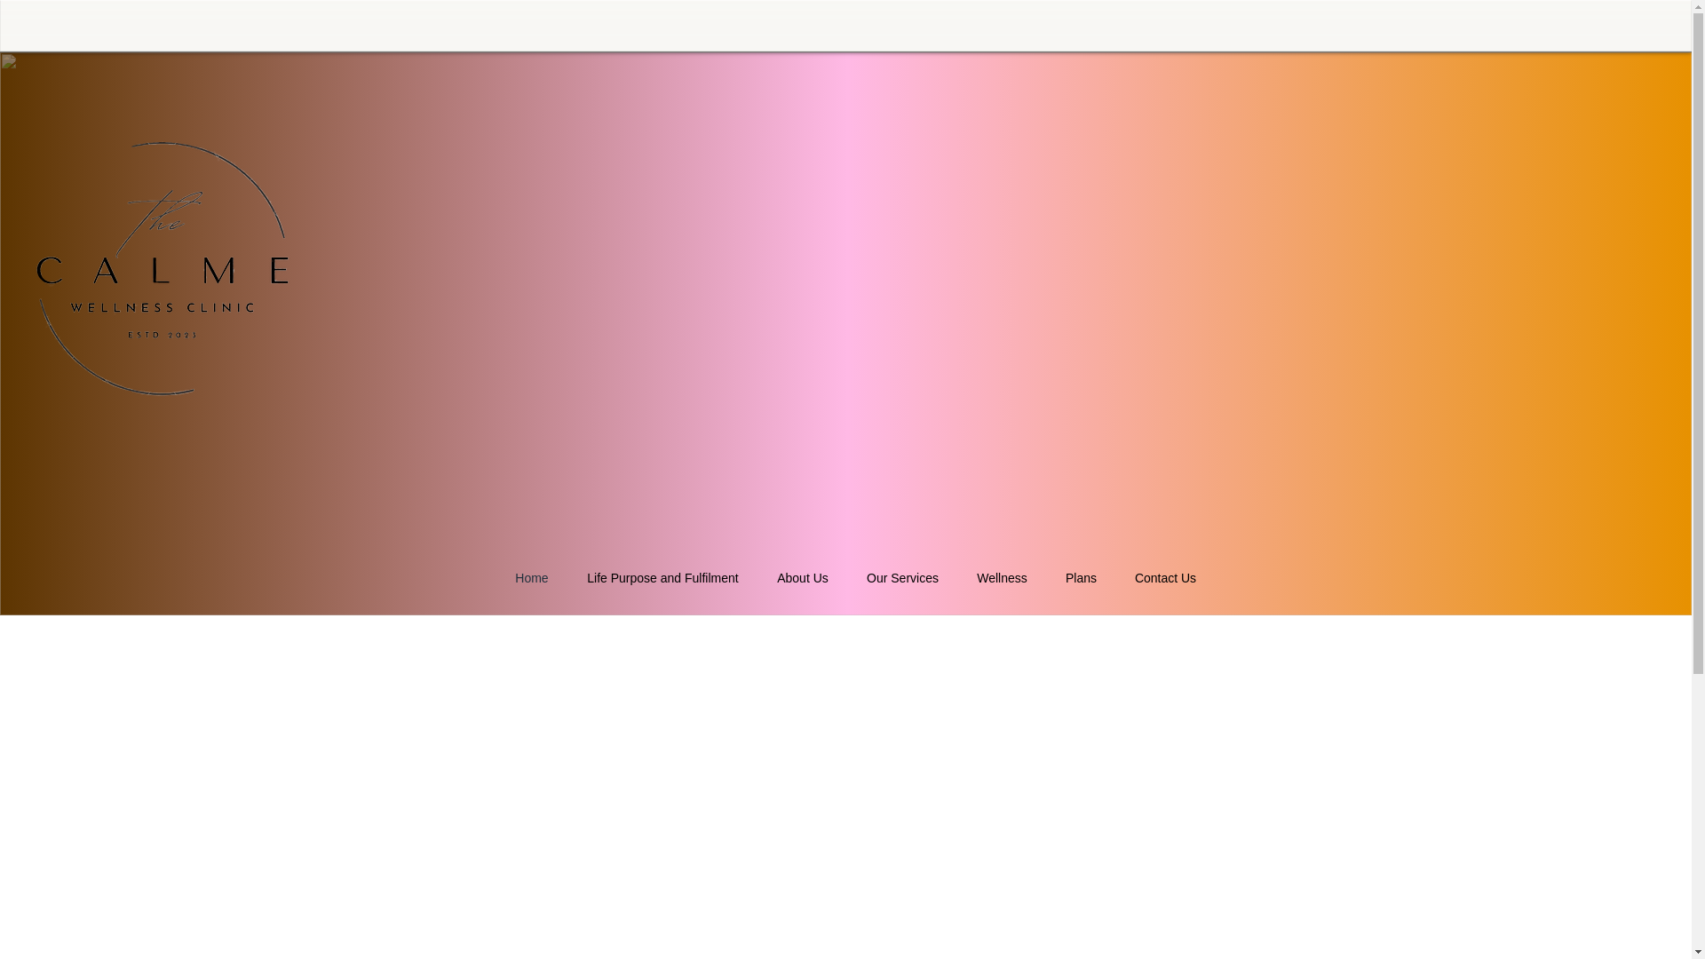  Describe the element at coordinates (531, 578) in the screenshot. I see `Home` at that location.